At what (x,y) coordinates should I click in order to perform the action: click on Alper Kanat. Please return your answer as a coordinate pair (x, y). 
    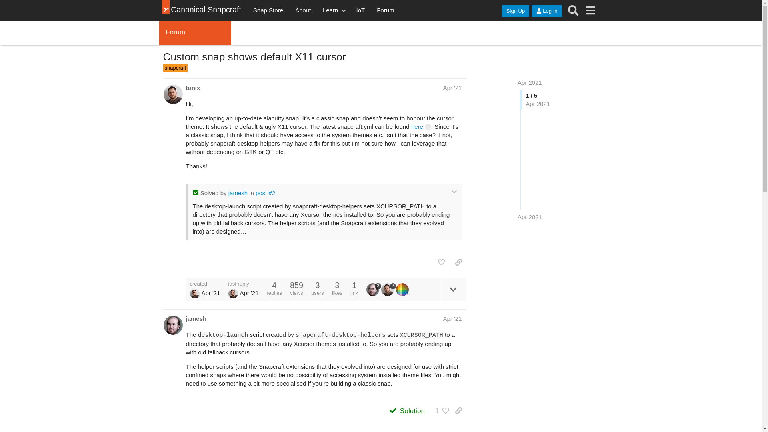
    Looking at the image, I should click on (194, 294).